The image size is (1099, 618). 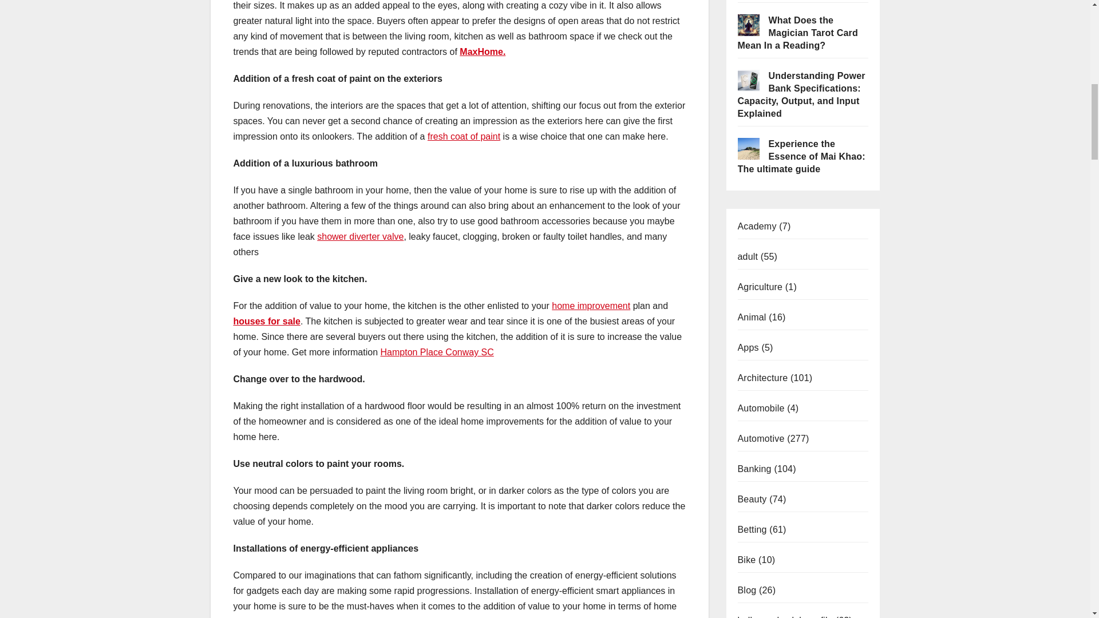 I want to click on shower diverter valve, so click(x=360, y=237).